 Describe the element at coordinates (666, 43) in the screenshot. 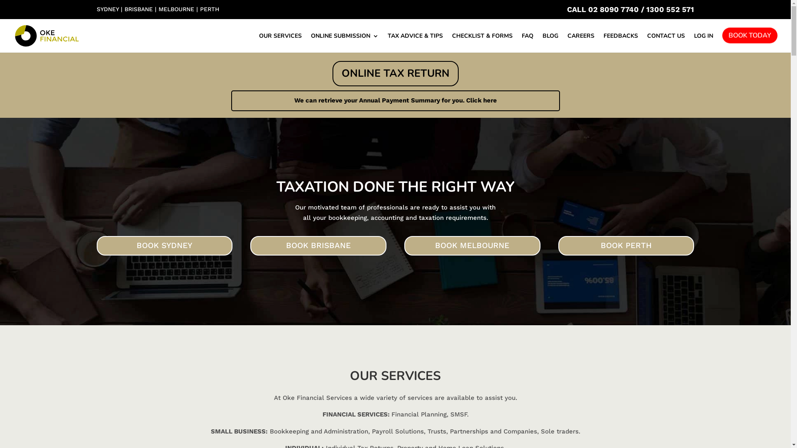

I see `CONTACT US` at that location.